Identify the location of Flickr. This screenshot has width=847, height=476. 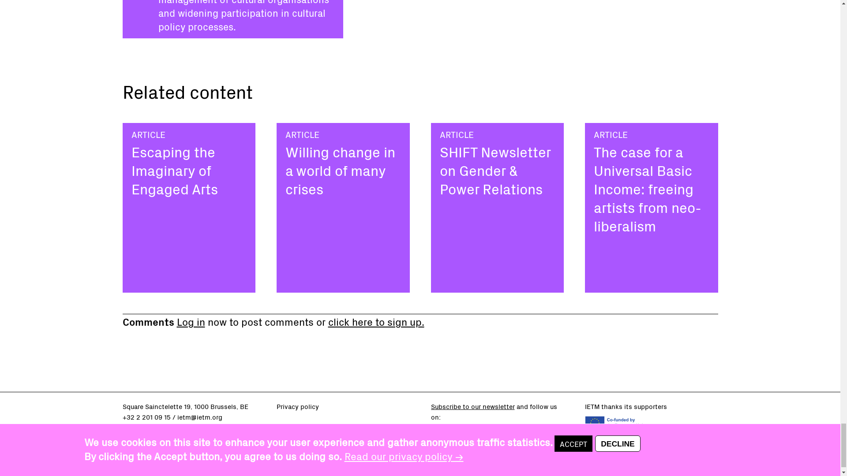
(488, 435).